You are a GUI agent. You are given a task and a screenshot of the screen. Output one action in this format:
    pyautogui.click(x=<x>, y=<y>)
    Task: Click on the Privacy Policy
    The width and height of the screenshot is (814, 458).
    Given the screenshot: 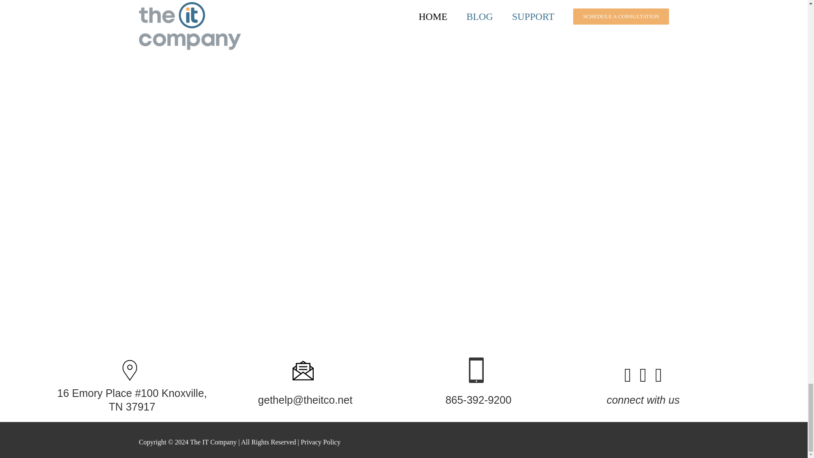 What is the action you would take?
    pyautogui.click(x=319, y=442)
    